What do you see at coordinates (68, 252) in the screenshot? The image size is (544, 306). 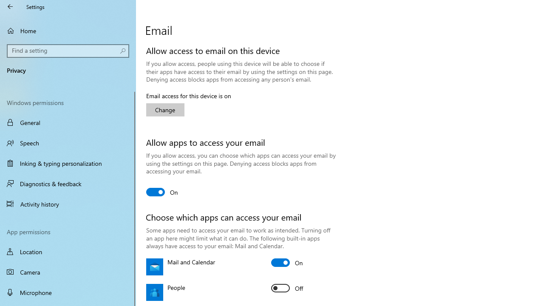 I see `Location` at bounding box center [68, 252].